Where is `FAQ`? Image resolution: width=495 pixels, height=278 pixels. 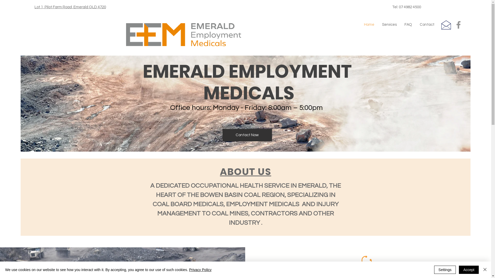
FAQ is located at coordinates (408, 25).